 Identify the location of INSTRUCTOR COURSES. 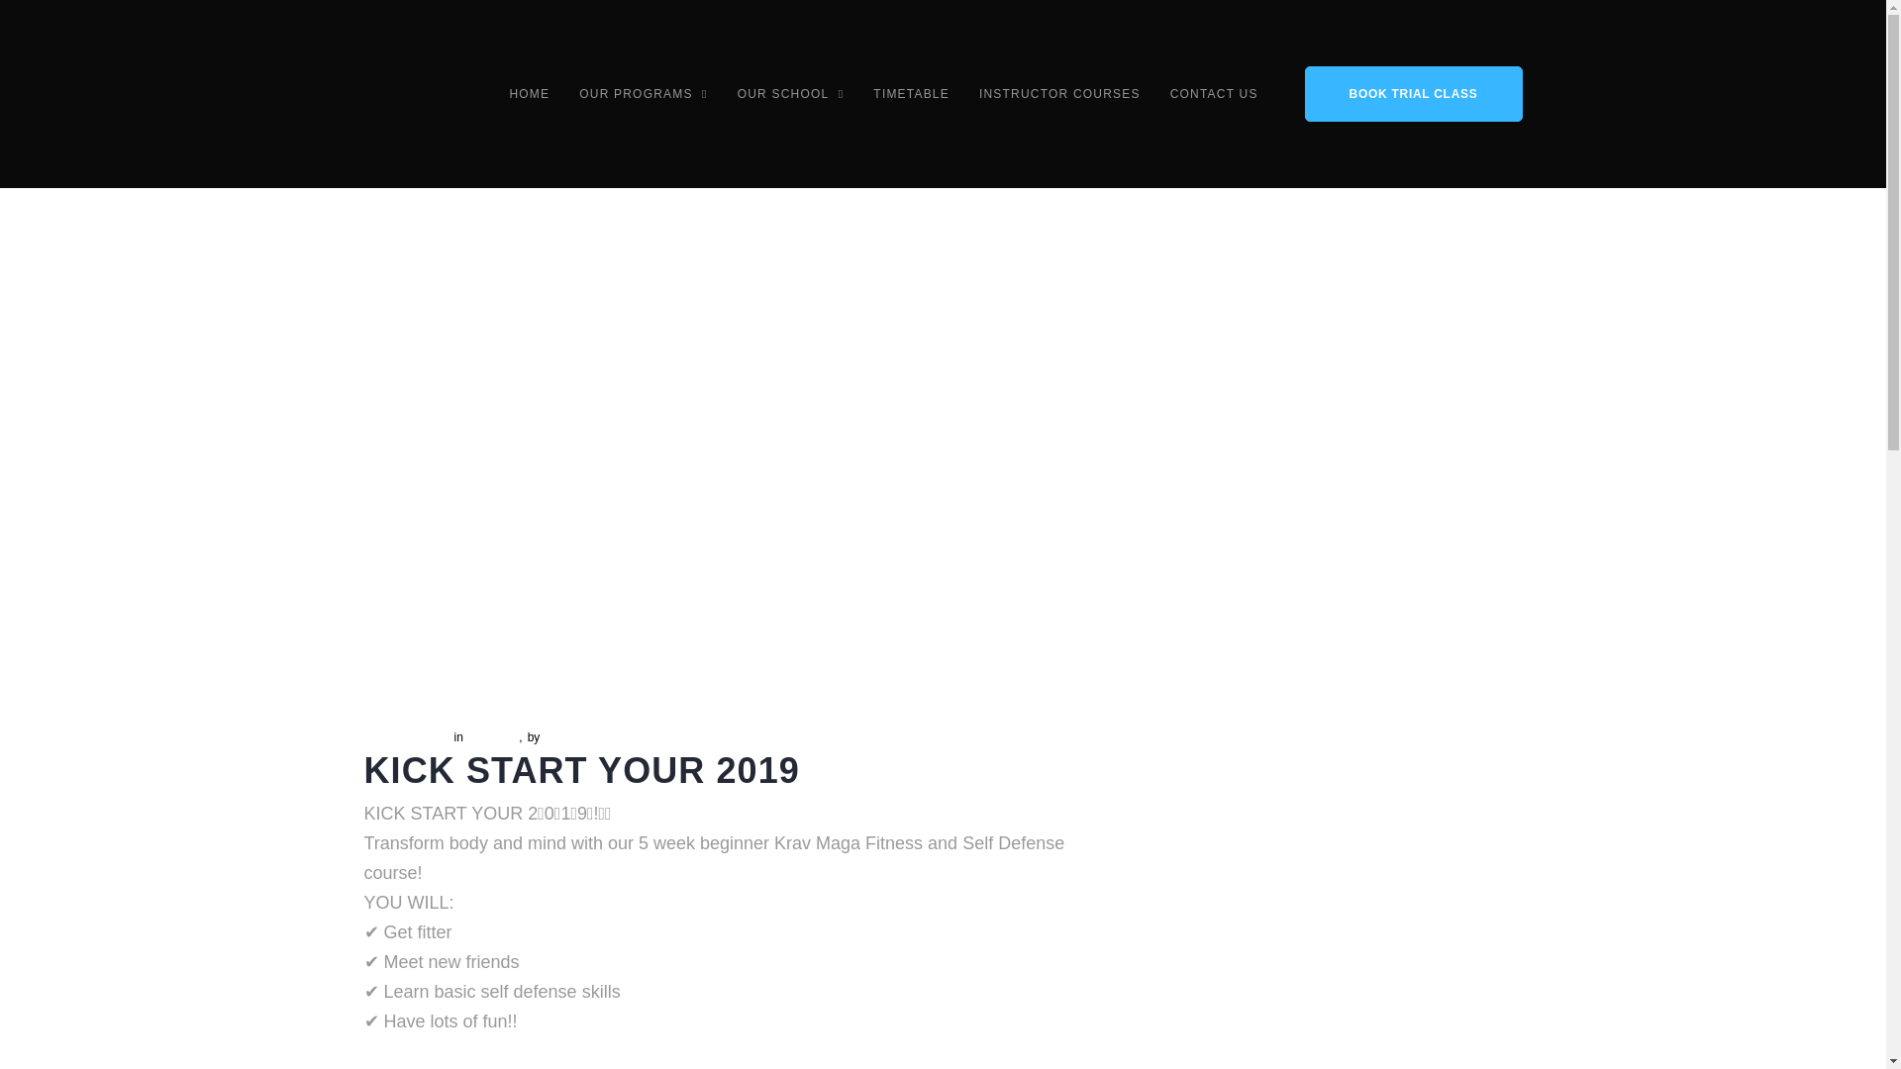
(1059, 93).